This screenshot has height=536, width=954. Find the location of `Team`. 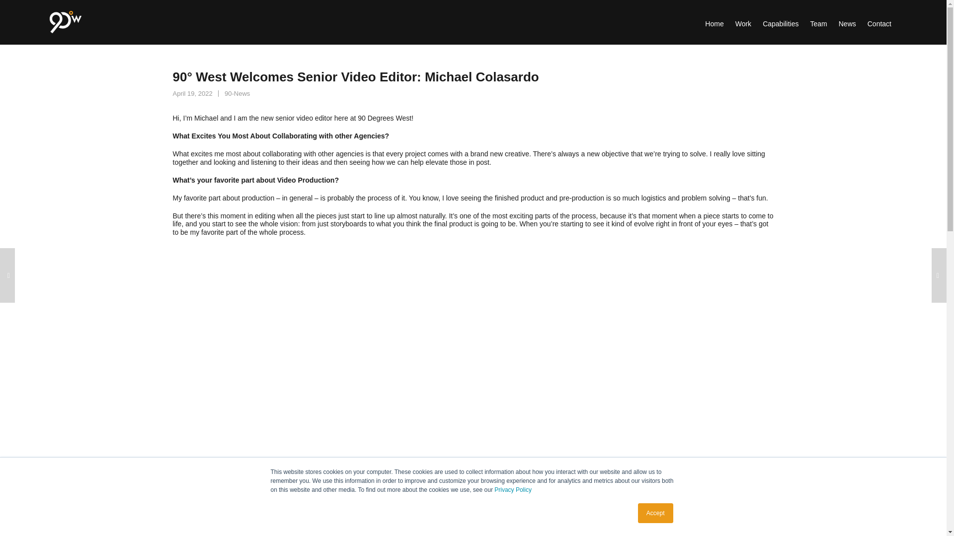

Team is located at coordinates (819, 22).